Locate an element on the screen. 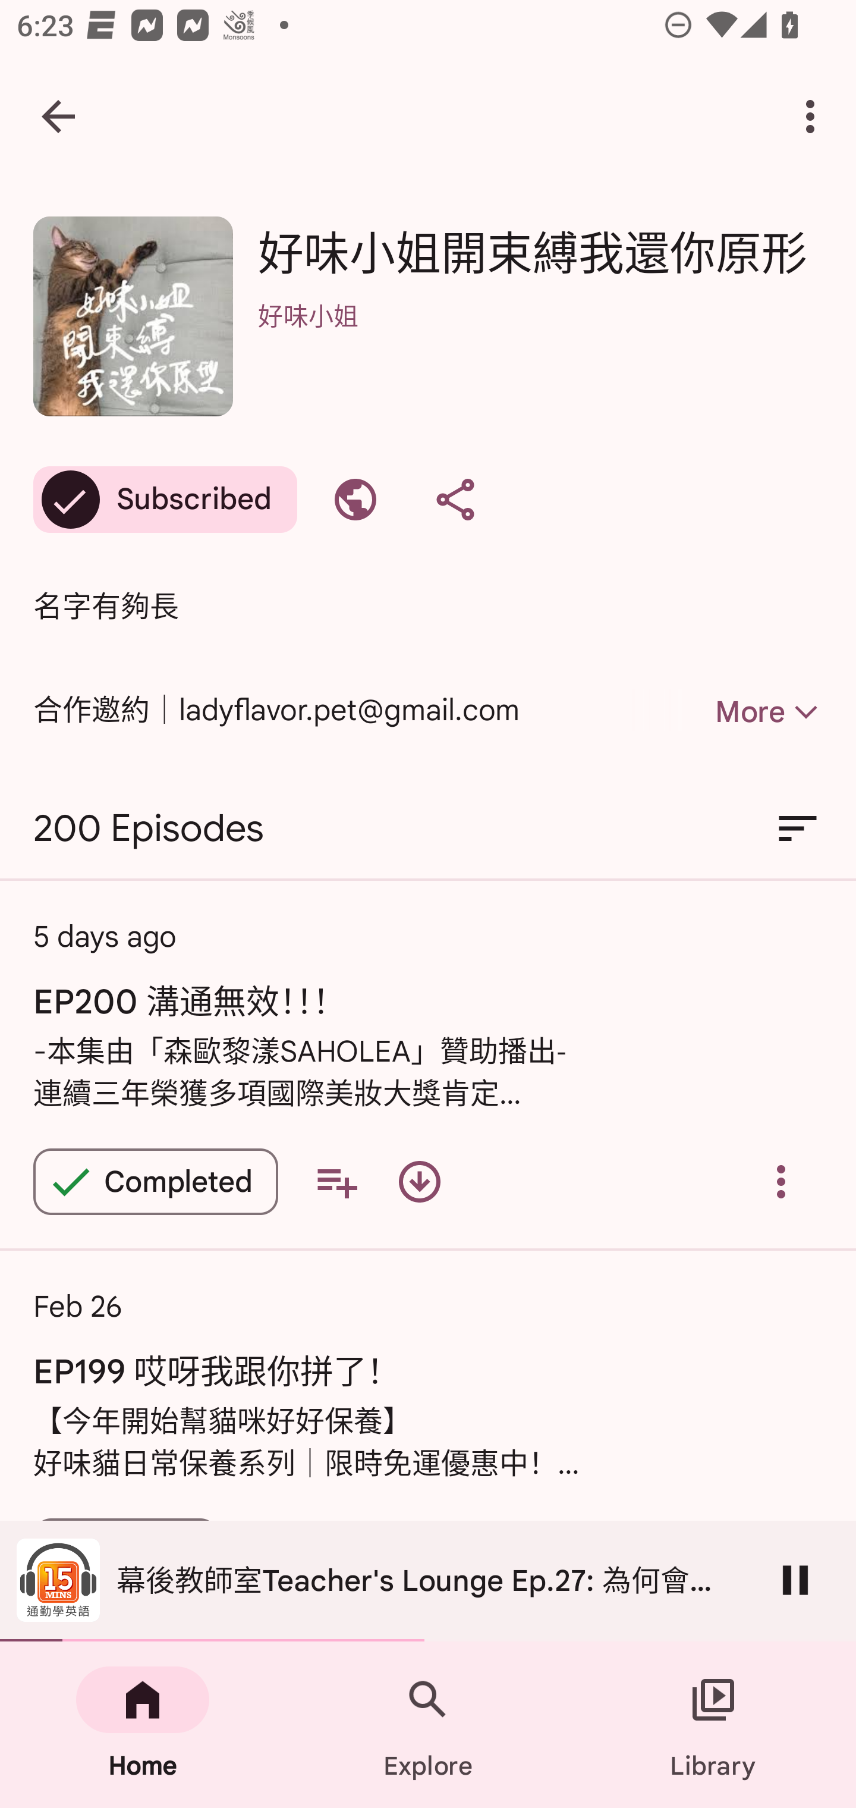 This screenshot has width=856, height=1808. Visit website is located at coordinates (355, 500).